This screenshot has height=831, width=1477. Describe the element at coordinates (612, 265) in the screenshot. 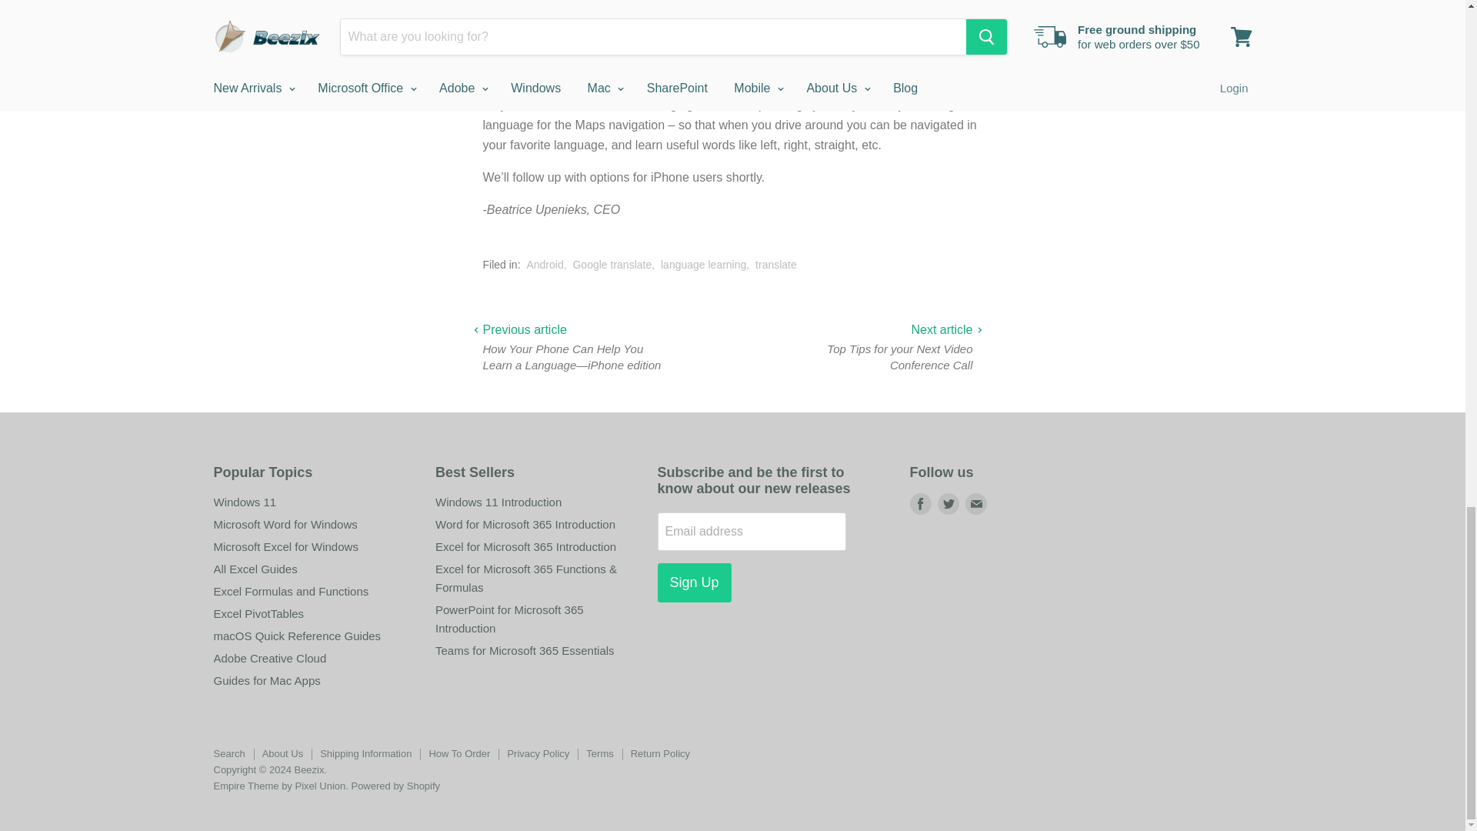

I see `Show articles tagged Google translate` at that location.